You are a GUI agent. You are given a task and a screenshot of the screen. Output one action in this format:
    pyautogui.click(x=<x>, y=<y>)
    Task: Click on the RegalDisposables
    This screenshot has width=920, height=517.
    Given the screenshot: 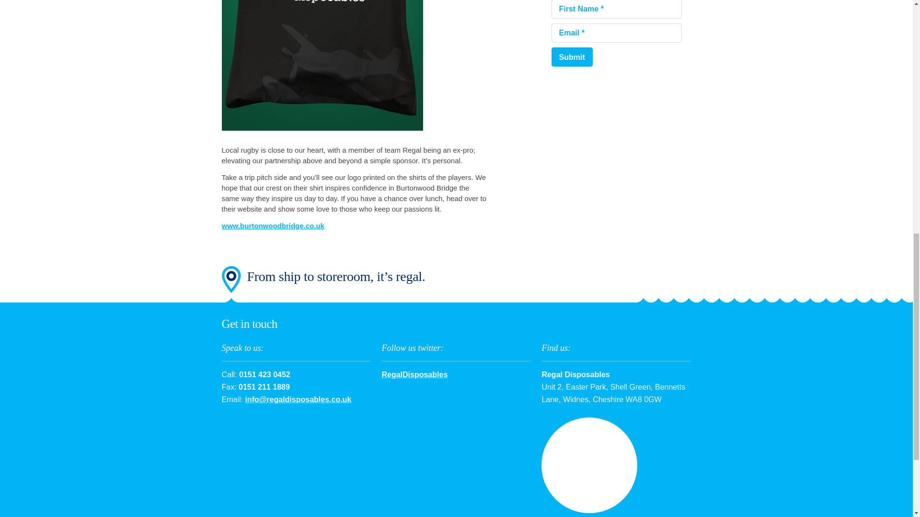 What is the action you would take?
    pyautogui.click(x=414, y=374)
    